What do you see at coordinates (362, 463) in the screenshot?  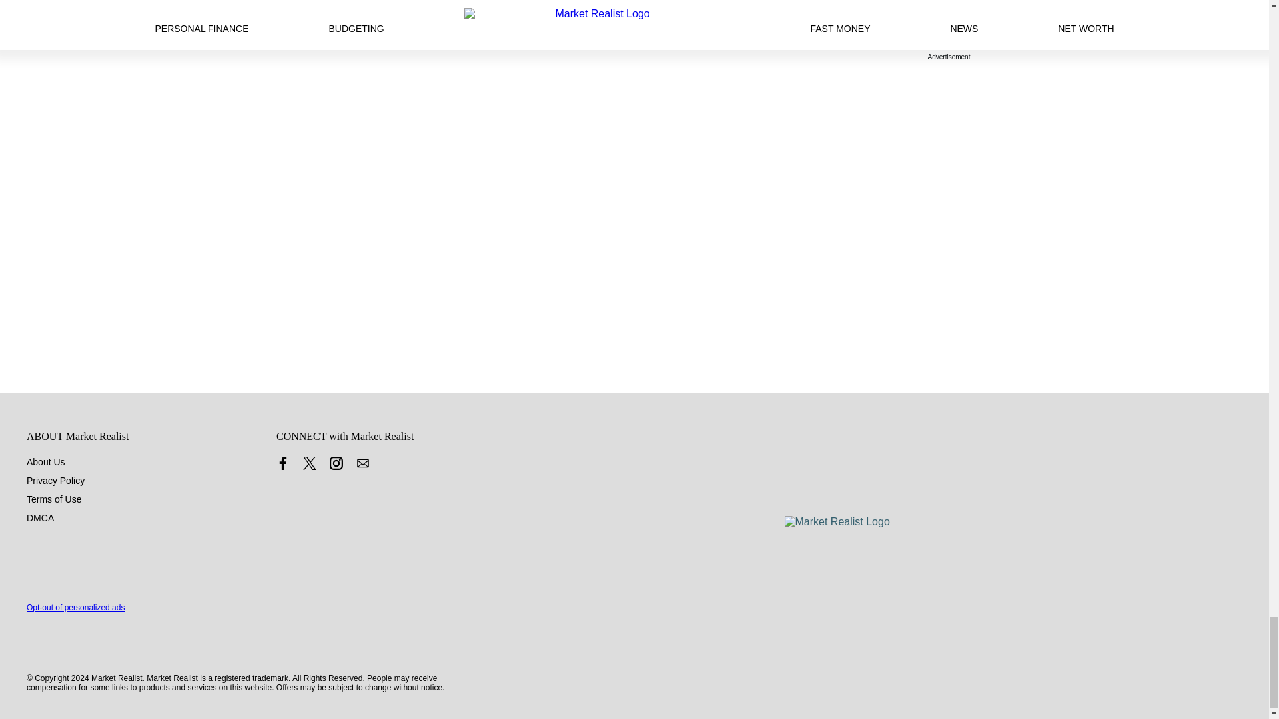 I see `Contact us by Email` at bounding box center [362, 463].